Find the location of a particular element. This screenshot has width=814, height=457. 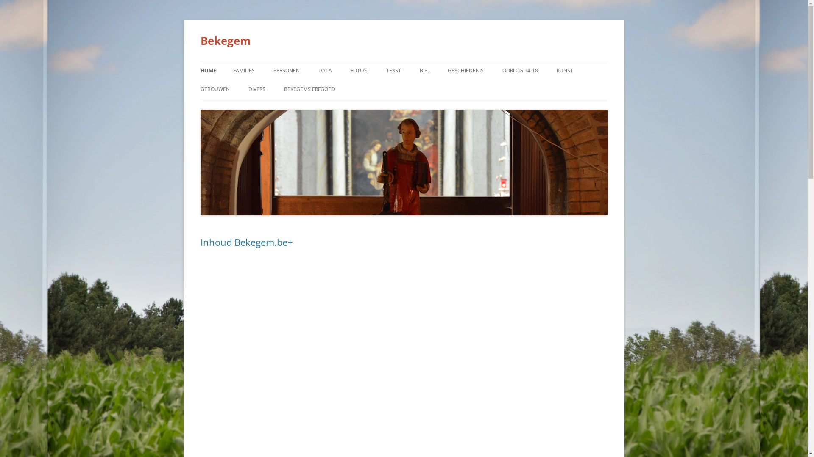

Bekegem is located at coordinates (226, 41).